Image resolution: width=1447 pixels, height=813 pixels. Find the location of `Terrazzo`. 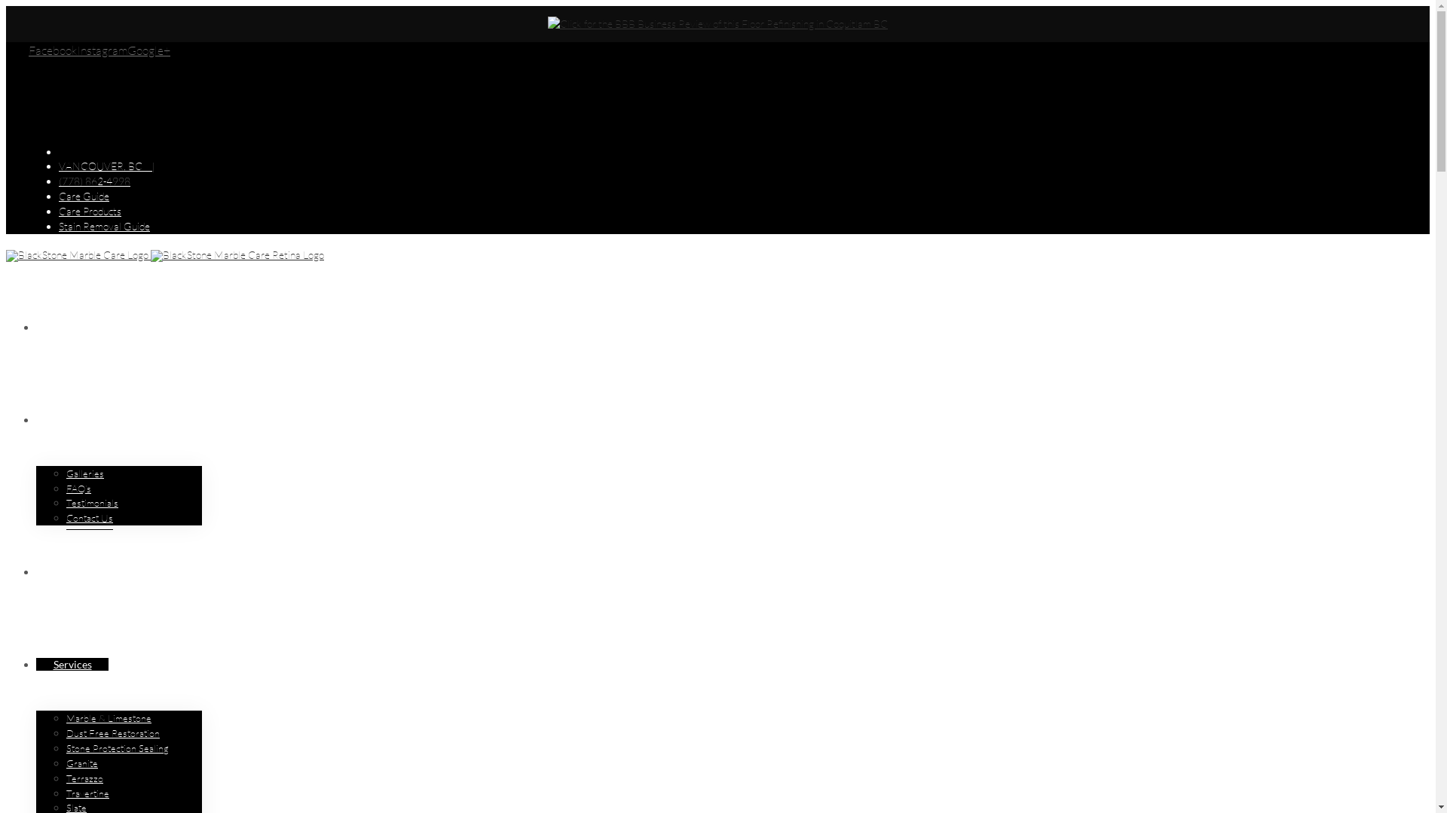

Terrazzo is located at coordinates (84, 778).